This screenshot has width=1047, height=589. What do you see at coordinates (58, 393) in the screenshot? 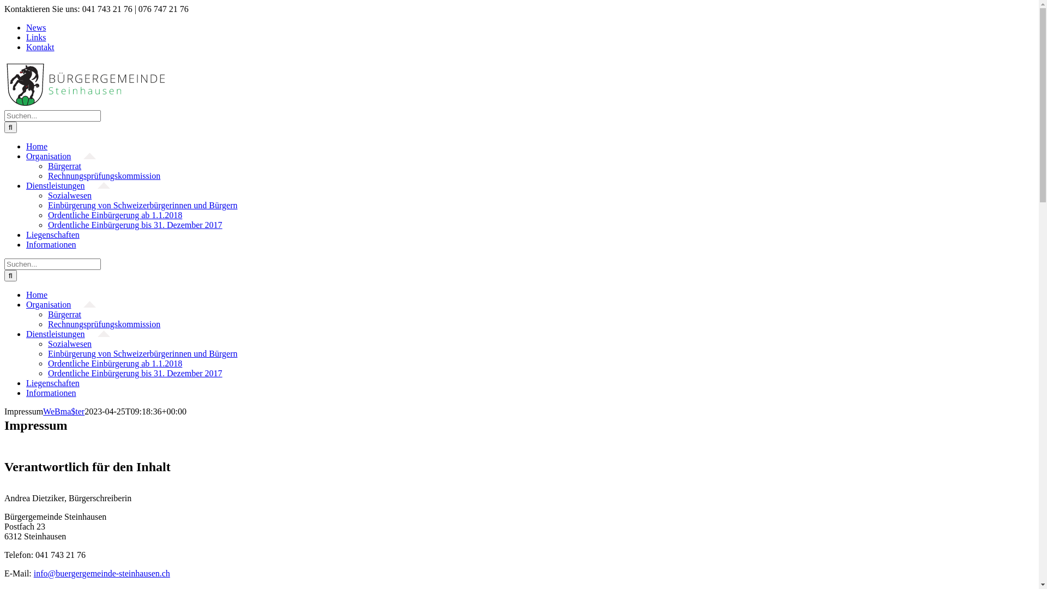
I see `Informationen` at bounding box center [58, 393].